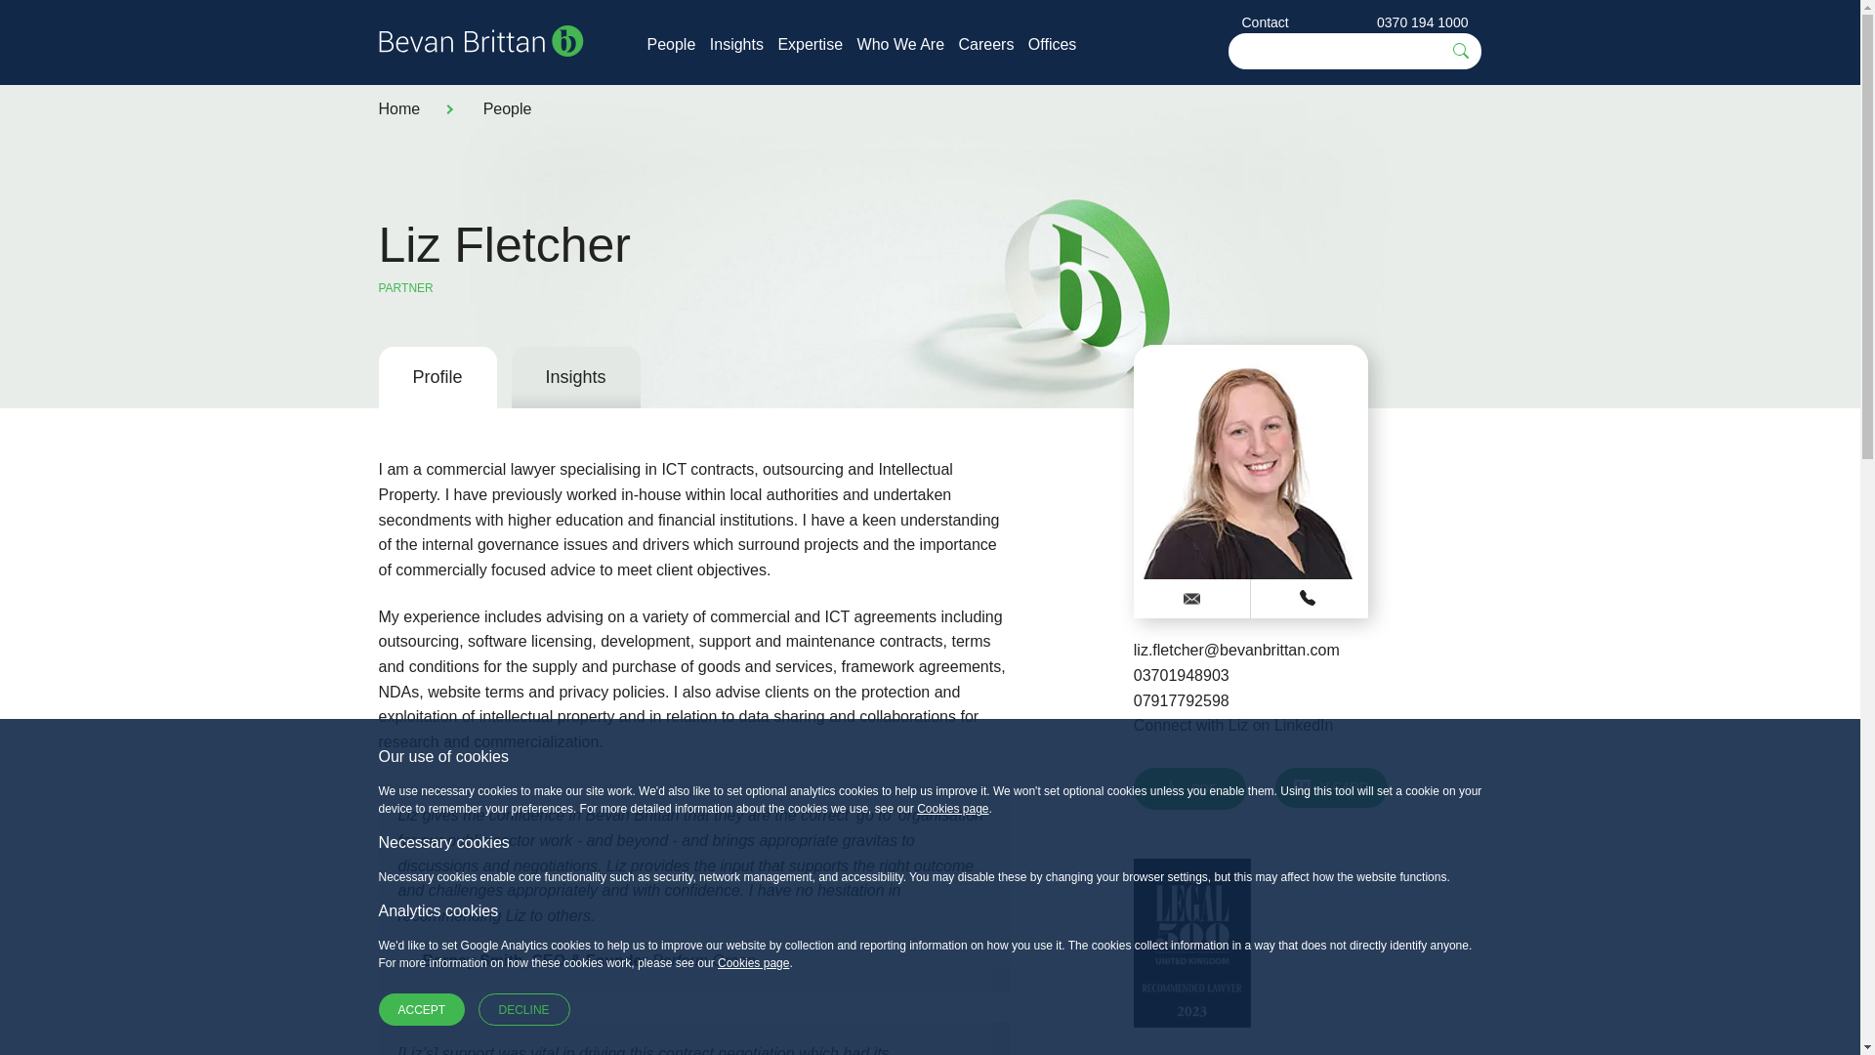 The width and height of the screenshot is (1875, 1055). What do you see at coordinates (736, 44) in the screenshot?
I see `Insights` at bounding box center [736, 44].